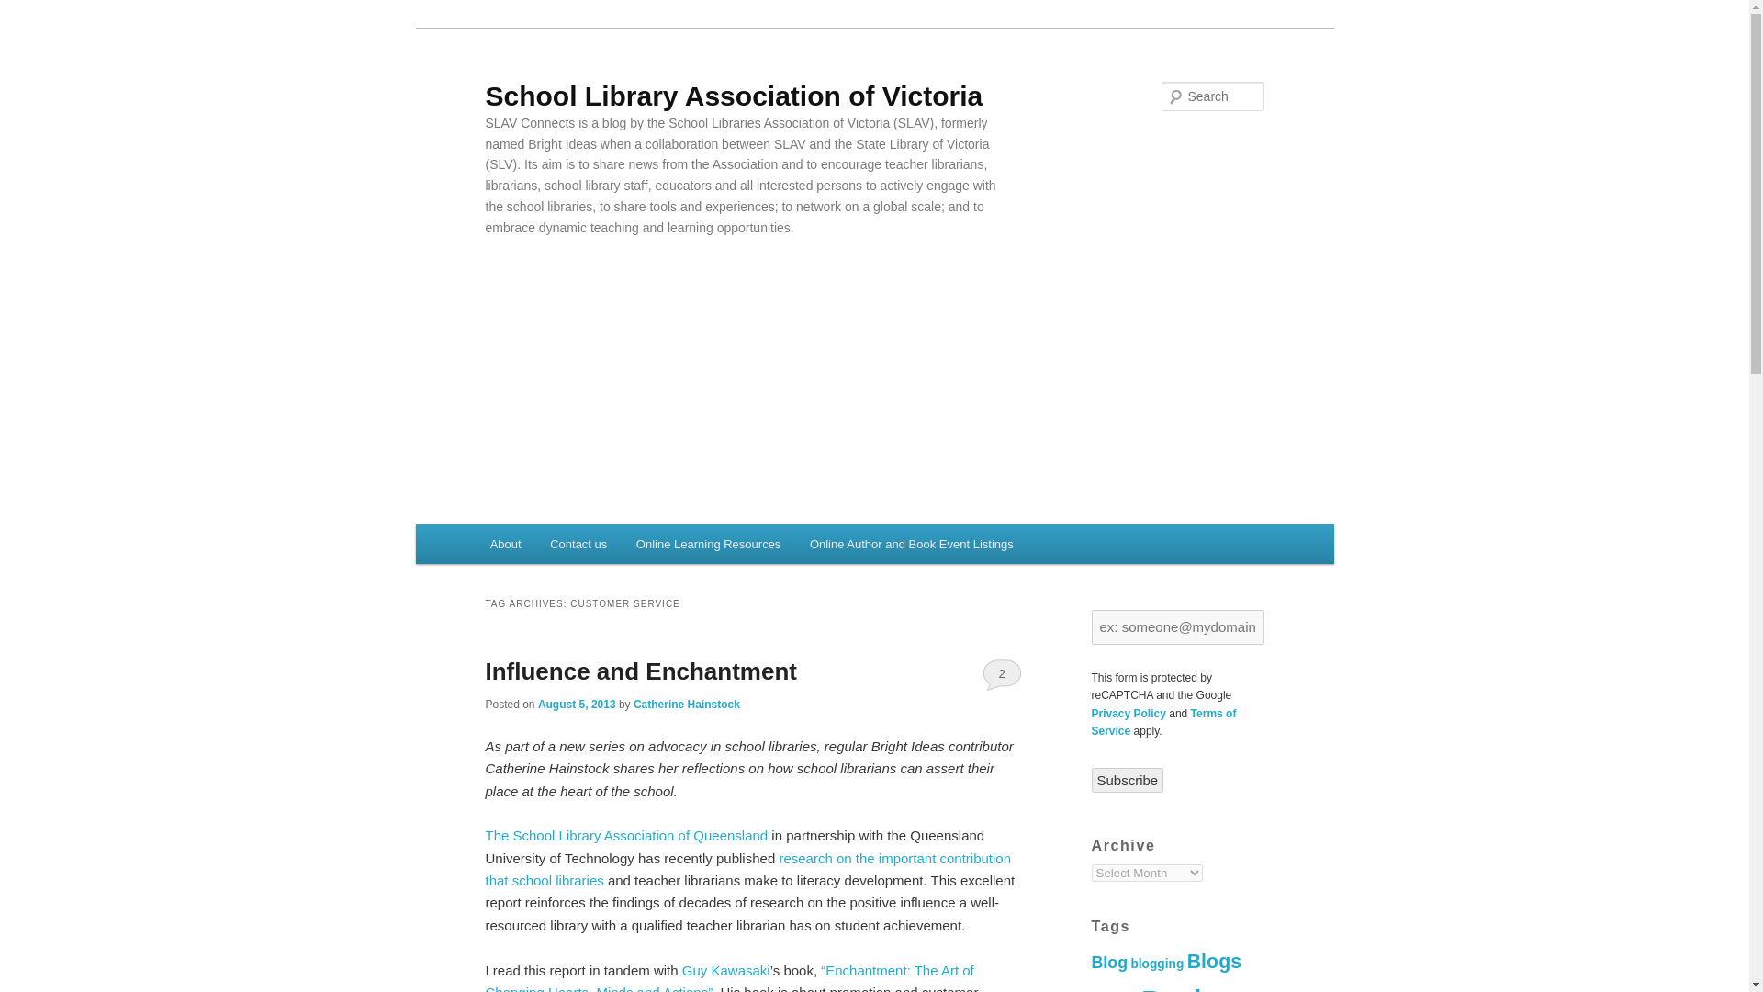 The width and height of the screenshot is (1763, 992). Describe the element at coordinates (1128, 779) in the screenshot. I see `Subscribe` at that location.